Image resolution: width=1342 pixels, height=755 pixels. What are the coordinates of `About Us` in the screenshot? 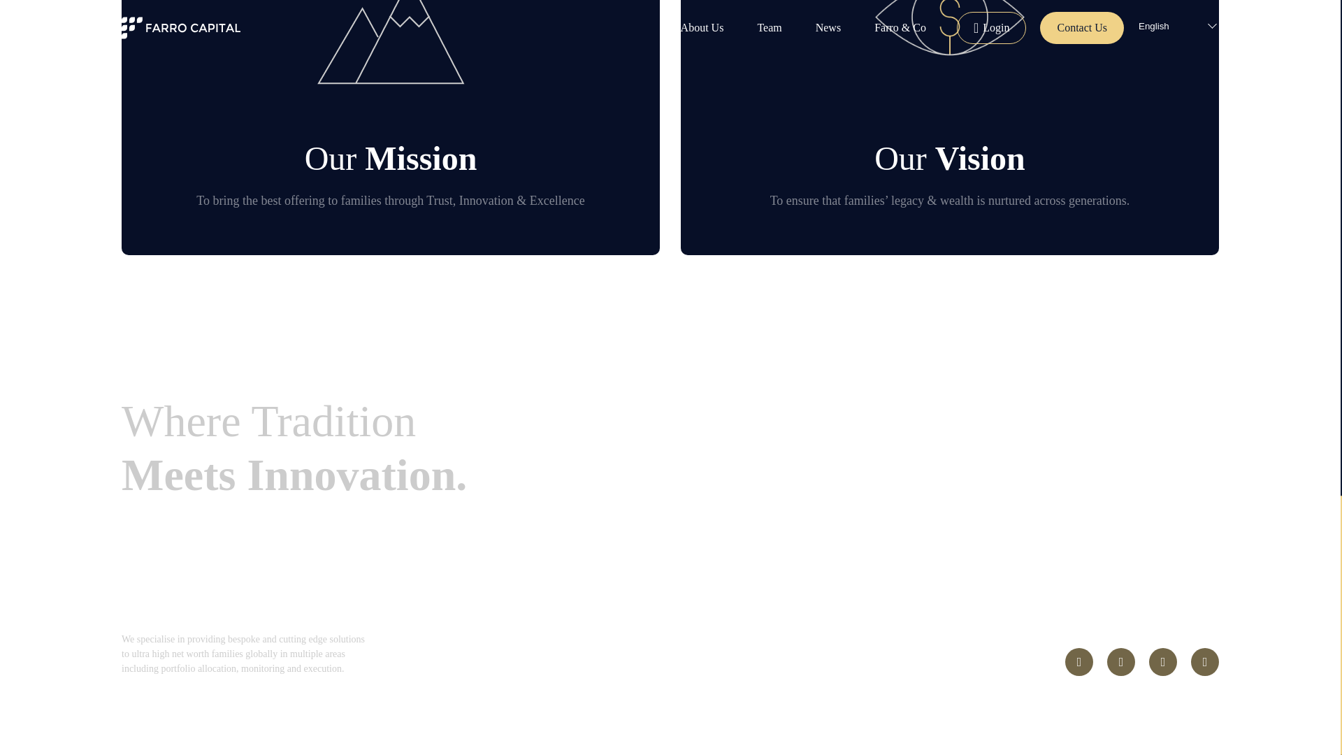 It's located at (637, 661).